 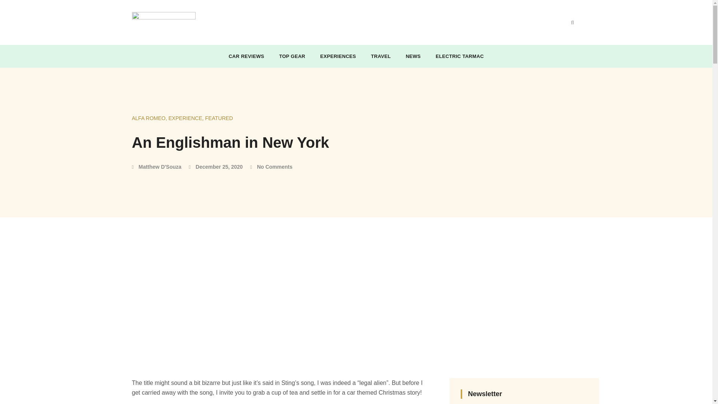 I want to click on ELECTRIC TARMAC, so click(x=460, y=56).